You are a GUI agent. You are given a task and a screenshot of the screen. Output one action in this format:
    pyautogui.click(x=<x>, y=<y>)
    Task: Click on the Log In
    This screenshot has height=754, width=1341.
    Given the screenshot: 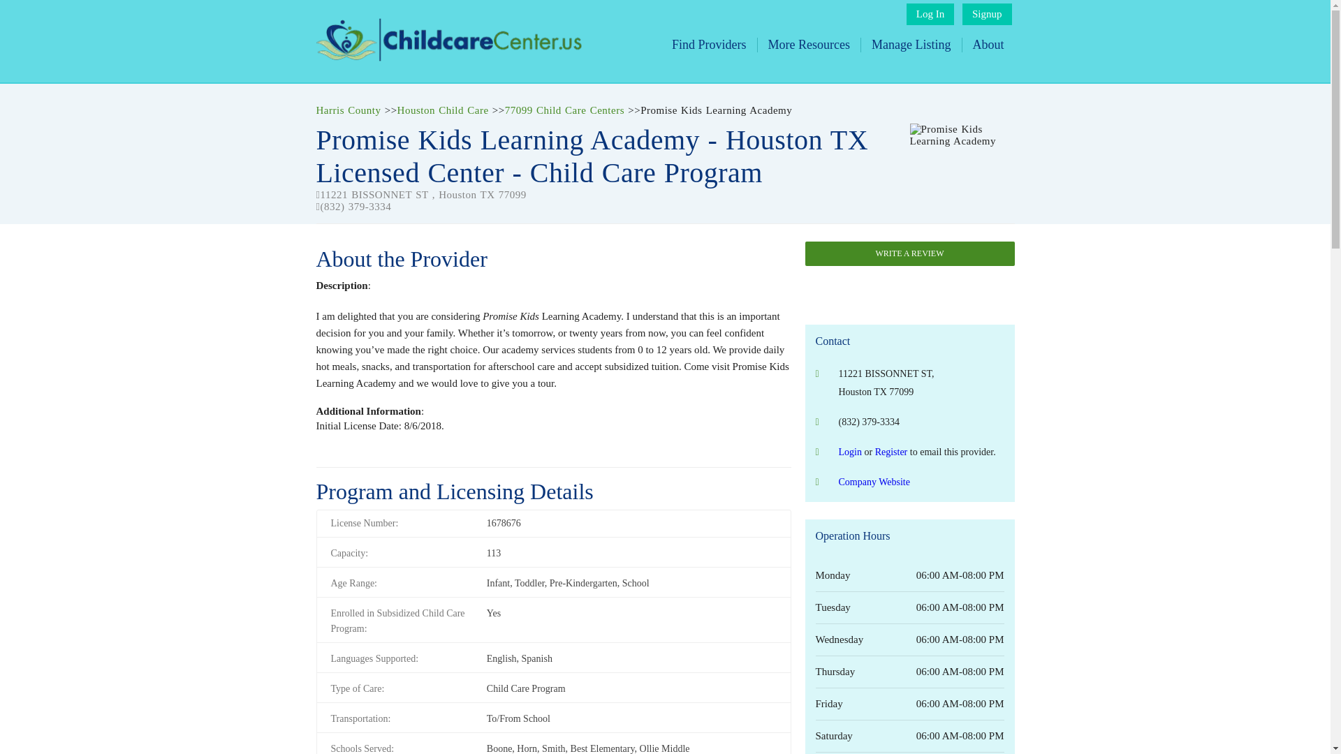 What is the action you would take?
    pyautogui.click(x=930, y=14)
    